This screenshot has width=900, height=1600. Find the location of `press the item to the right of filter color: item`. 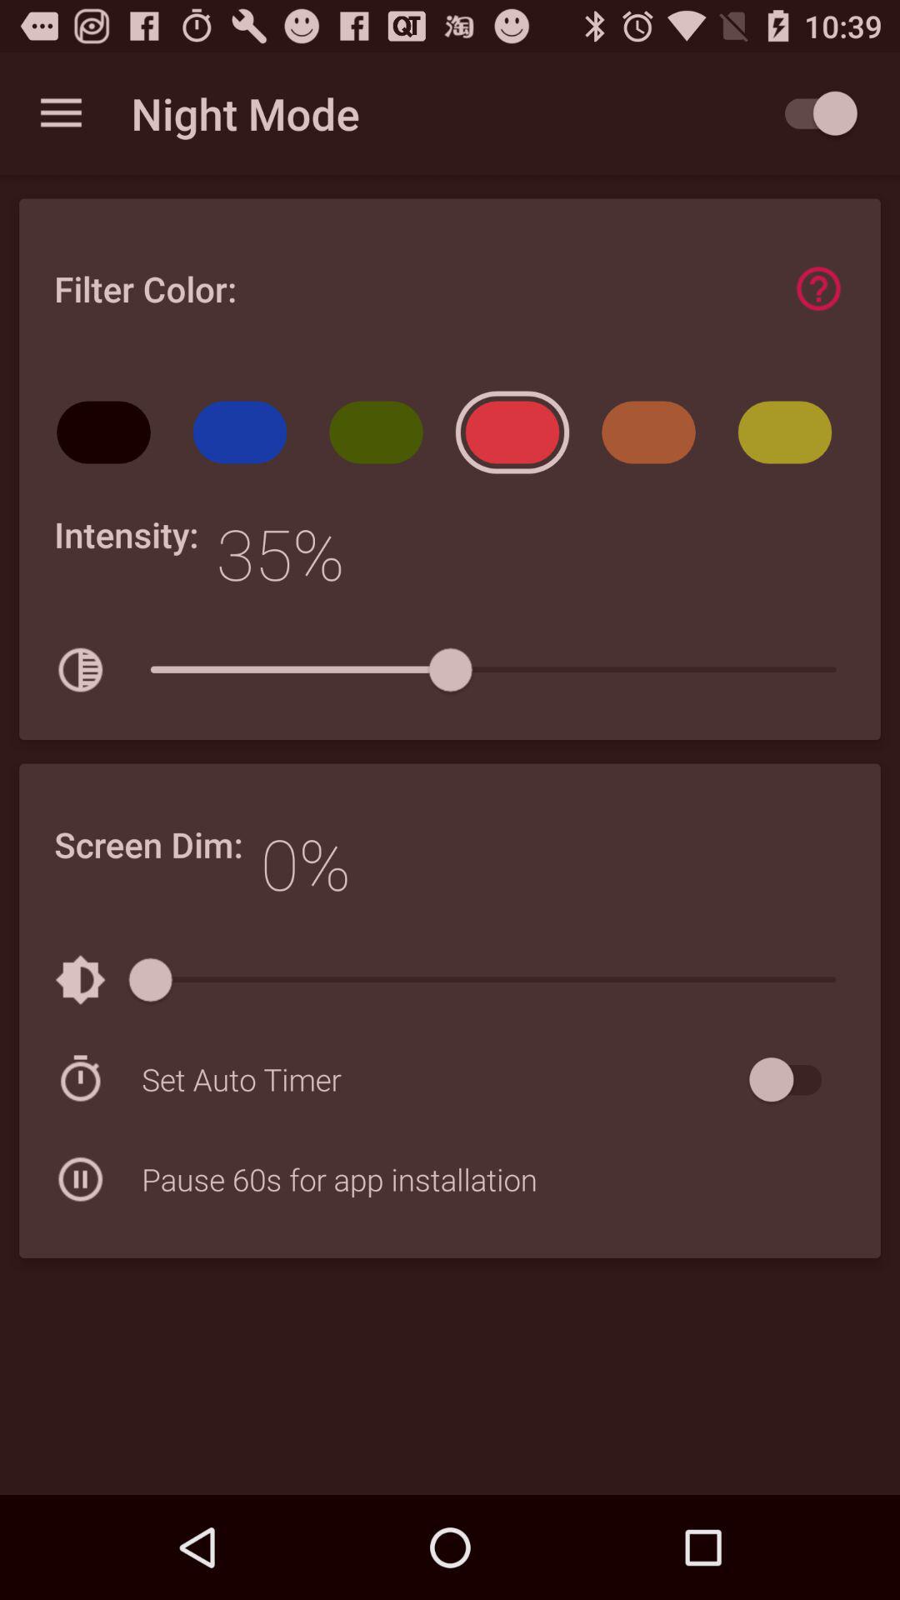

press the item to the right of filter color: item is located at coordinates (818, 288).